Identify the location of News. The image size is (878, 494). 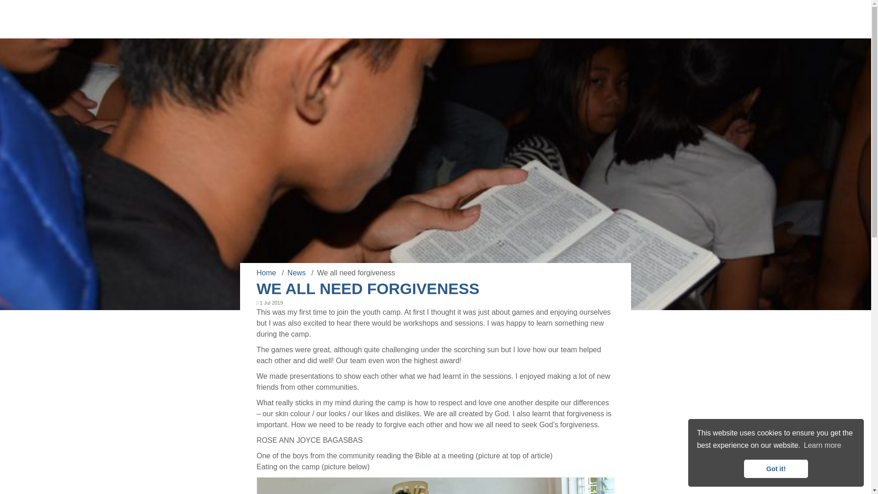
(298, 273).